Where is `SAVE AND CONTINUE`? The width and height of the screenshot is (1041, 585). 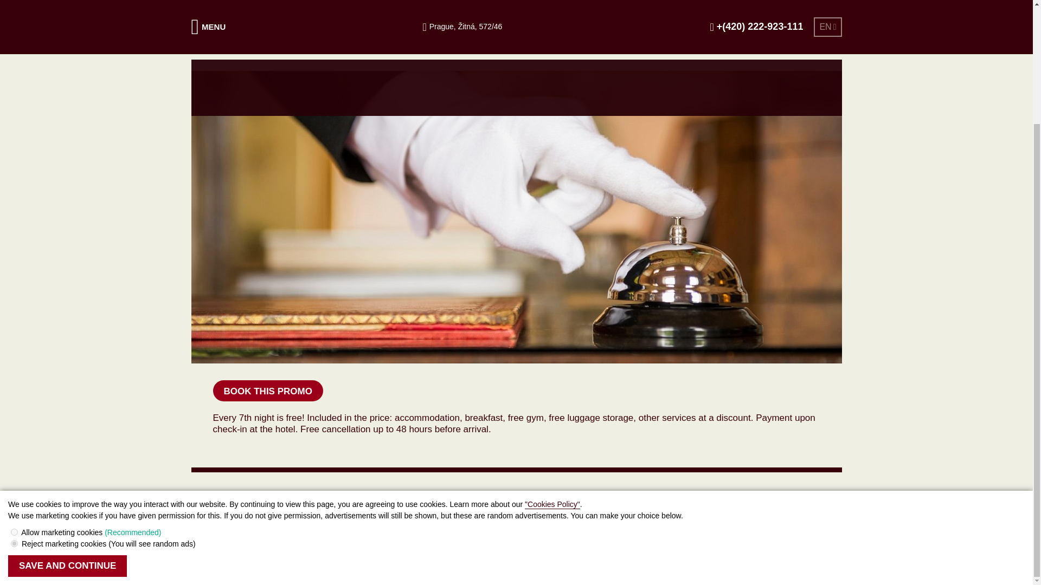 SAVE AND CONTINUE is located at coordinates (67, 417).